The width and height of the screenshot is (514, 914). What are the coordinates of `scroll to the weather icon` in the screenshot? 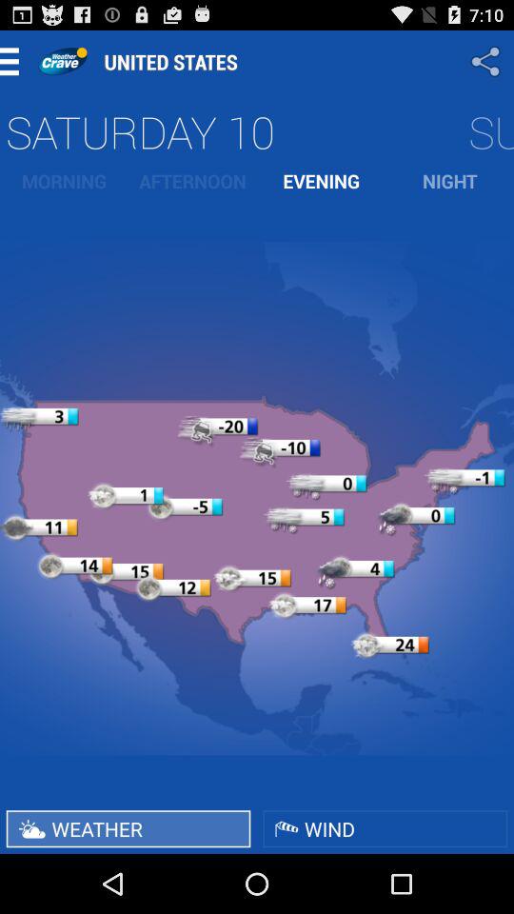 It's located at (128, 828).